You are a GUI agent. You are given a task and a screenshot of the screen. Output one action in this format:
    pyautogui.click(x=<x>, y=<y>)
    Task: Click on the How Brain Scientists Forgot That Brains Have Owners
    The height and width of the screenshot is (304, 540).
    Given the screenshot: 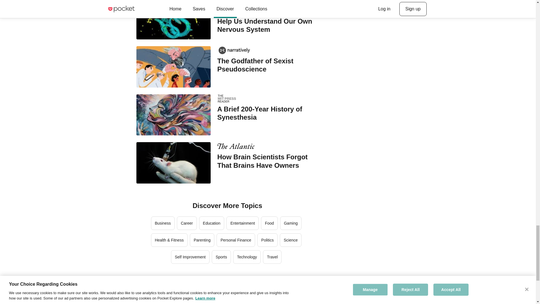 What is the action you would take?
    pyautogui.click(x=268, y=161)
    